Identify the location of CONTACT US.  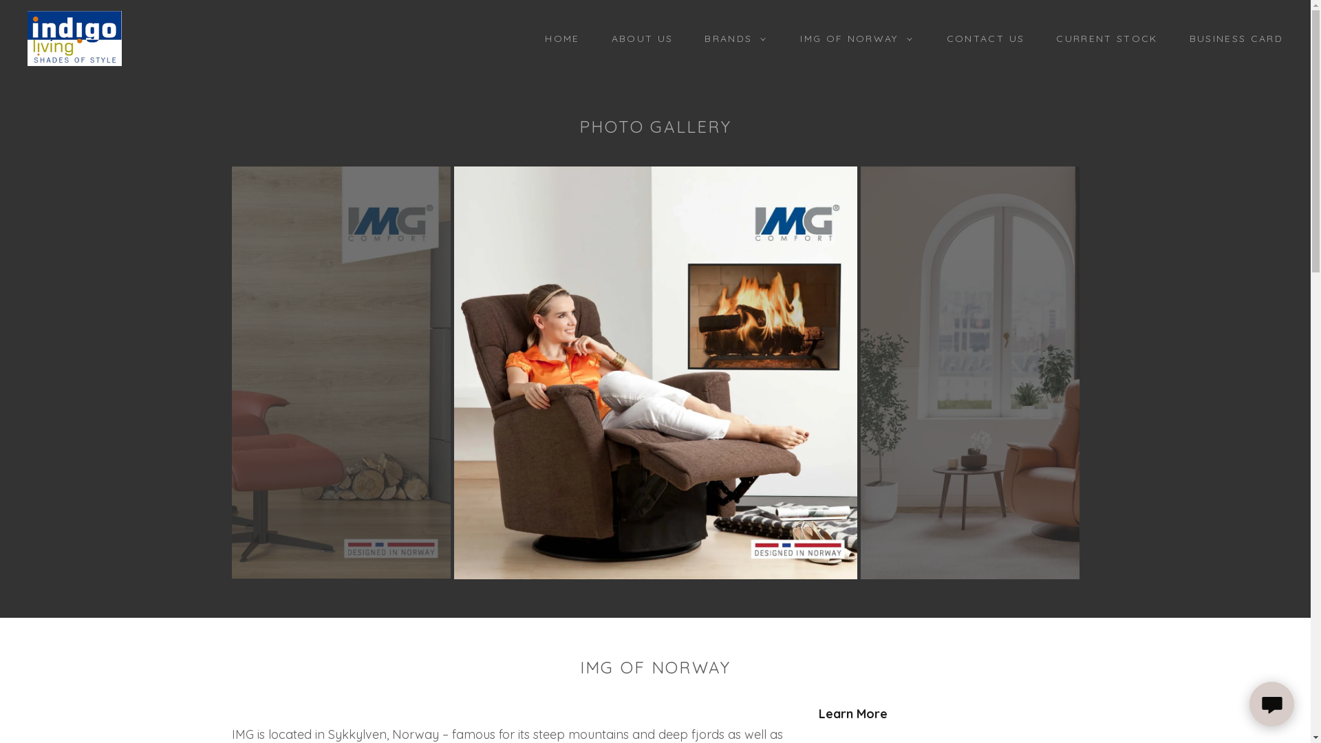
(981, 39).